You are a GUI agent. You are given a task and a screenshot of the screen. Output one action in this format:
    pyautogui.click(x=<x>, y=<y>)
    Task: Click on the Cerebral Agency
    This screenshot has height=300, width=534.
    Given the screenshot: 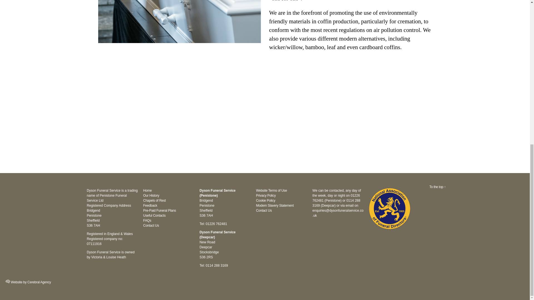 What is the action you would take?
    pyautogui.click(x=8, y=281)
    